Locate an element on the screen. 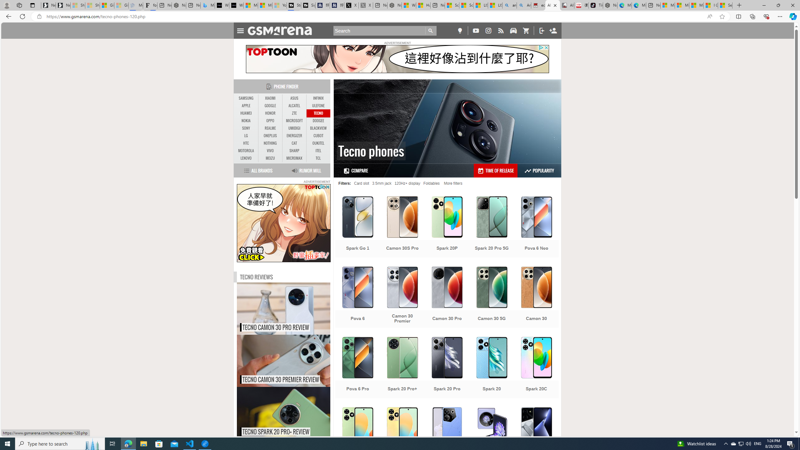  Wildlife - MSN is located at coordinates (409, 5).